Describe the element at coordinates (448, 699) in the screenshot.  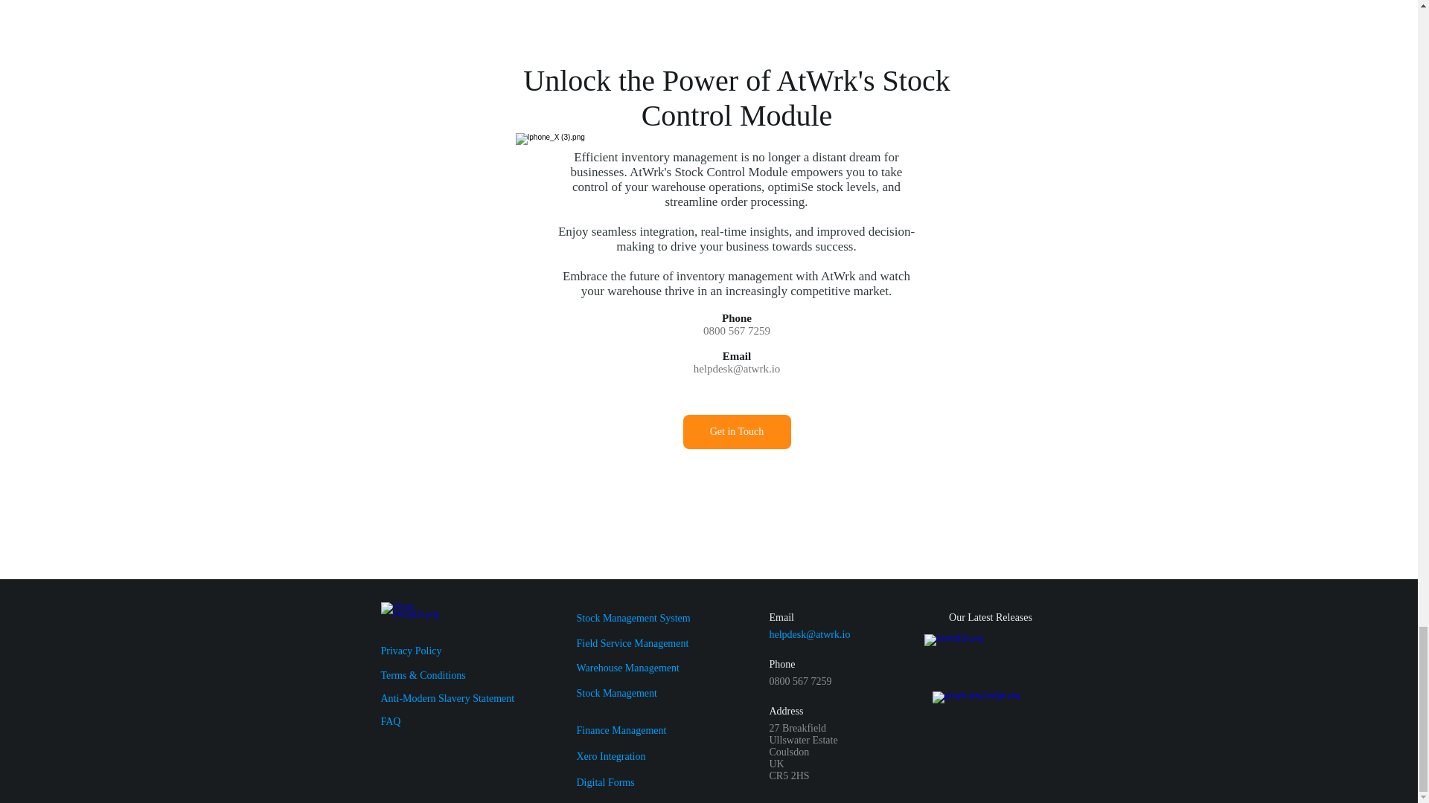
I see `Anti-Modern Slavery Statement` at that location.